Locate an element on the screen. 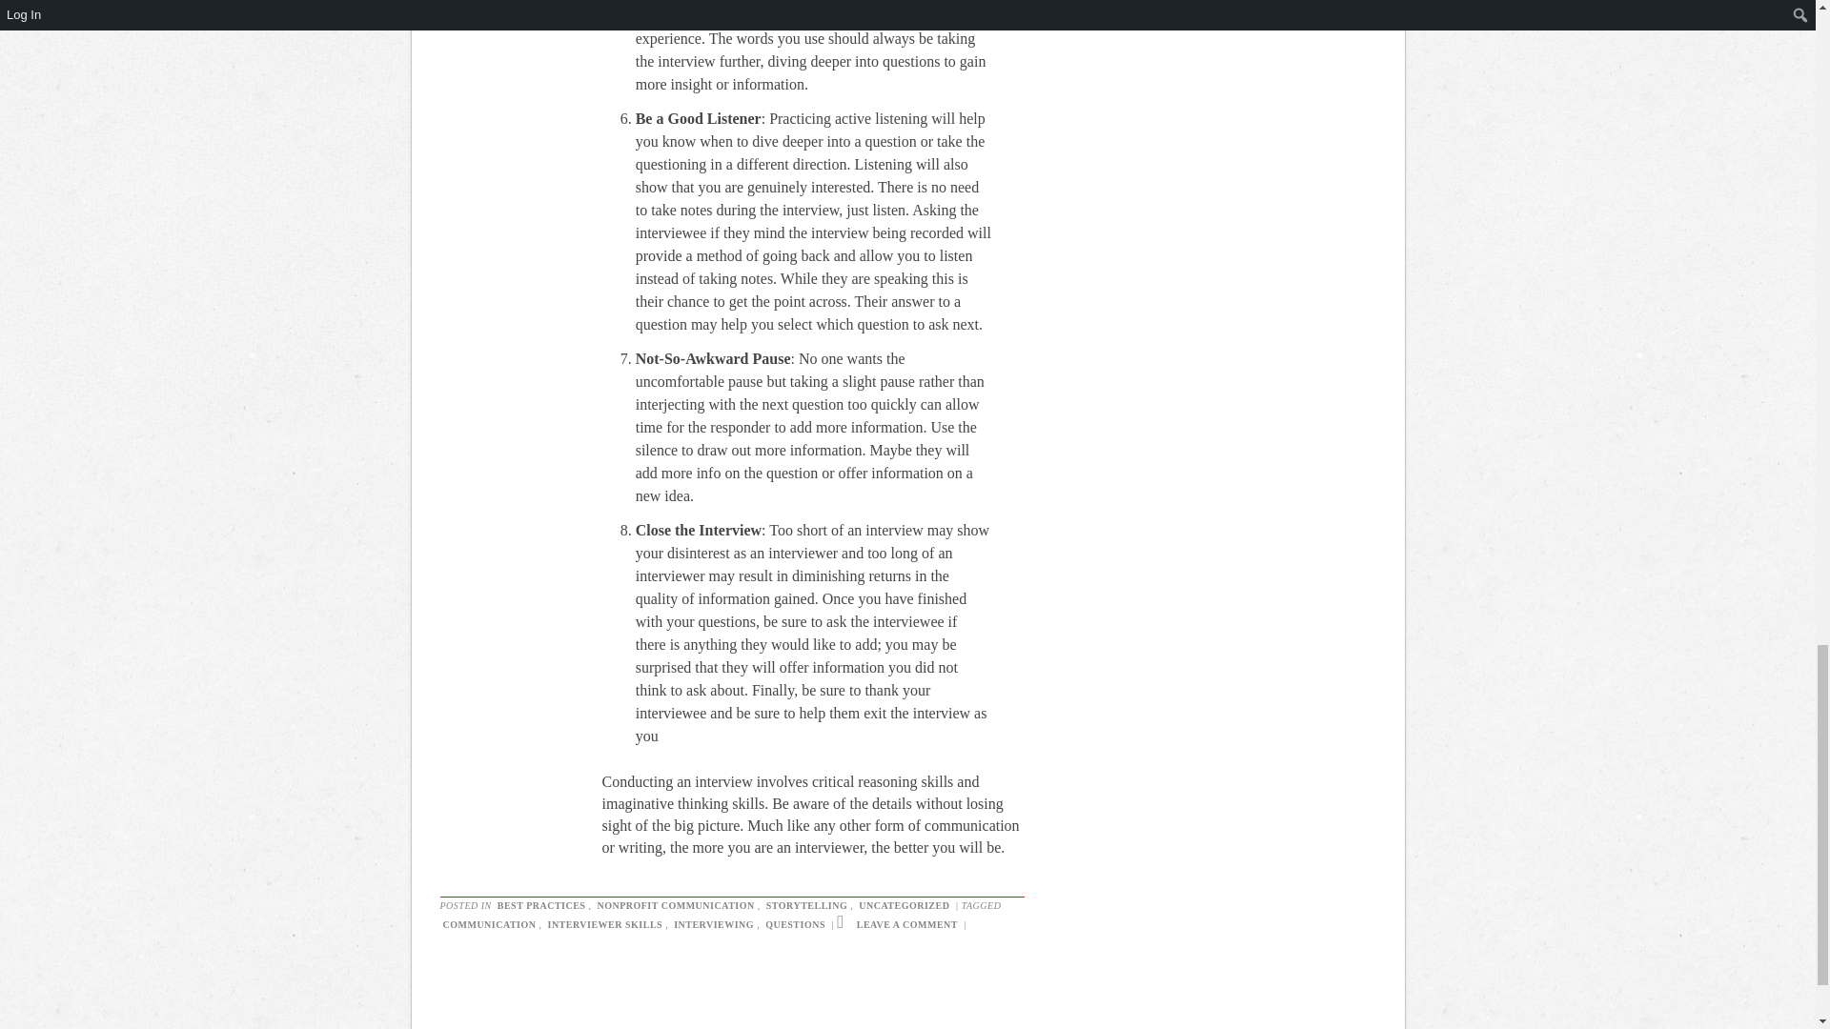 The width and height of the screenshot is (1830, 1029). INTERVIEWER SKILLS is located at coordinates (604, 924).